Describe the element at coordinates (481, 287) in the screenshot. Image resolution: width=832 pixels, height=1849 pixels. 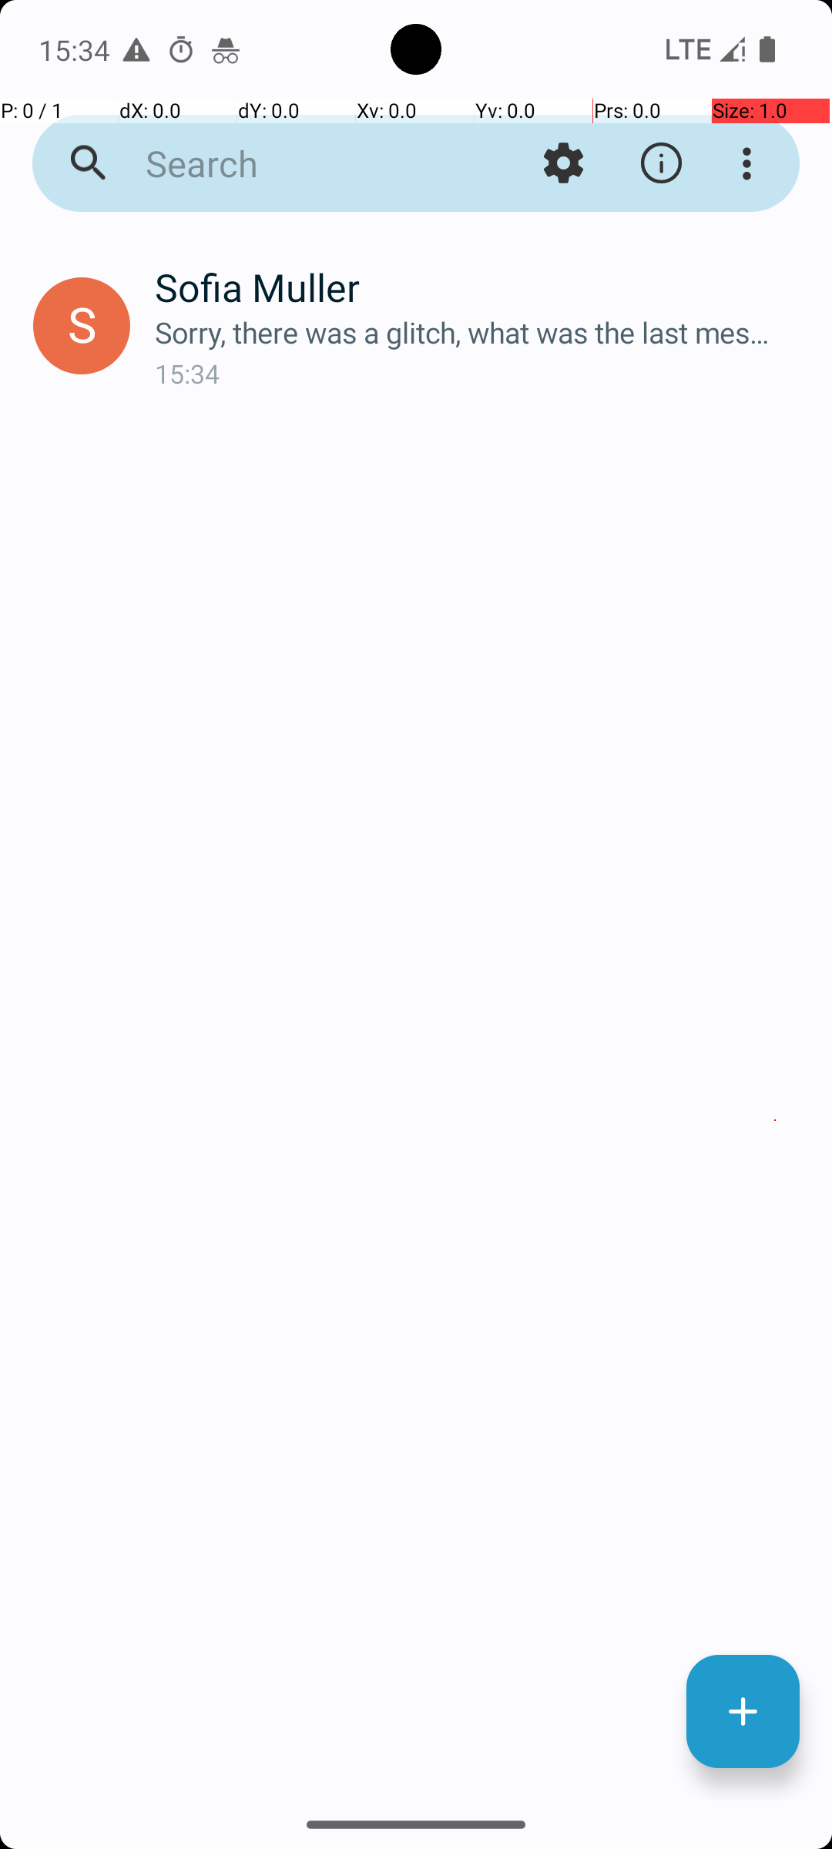
I see `Sofia Muller` at that location.